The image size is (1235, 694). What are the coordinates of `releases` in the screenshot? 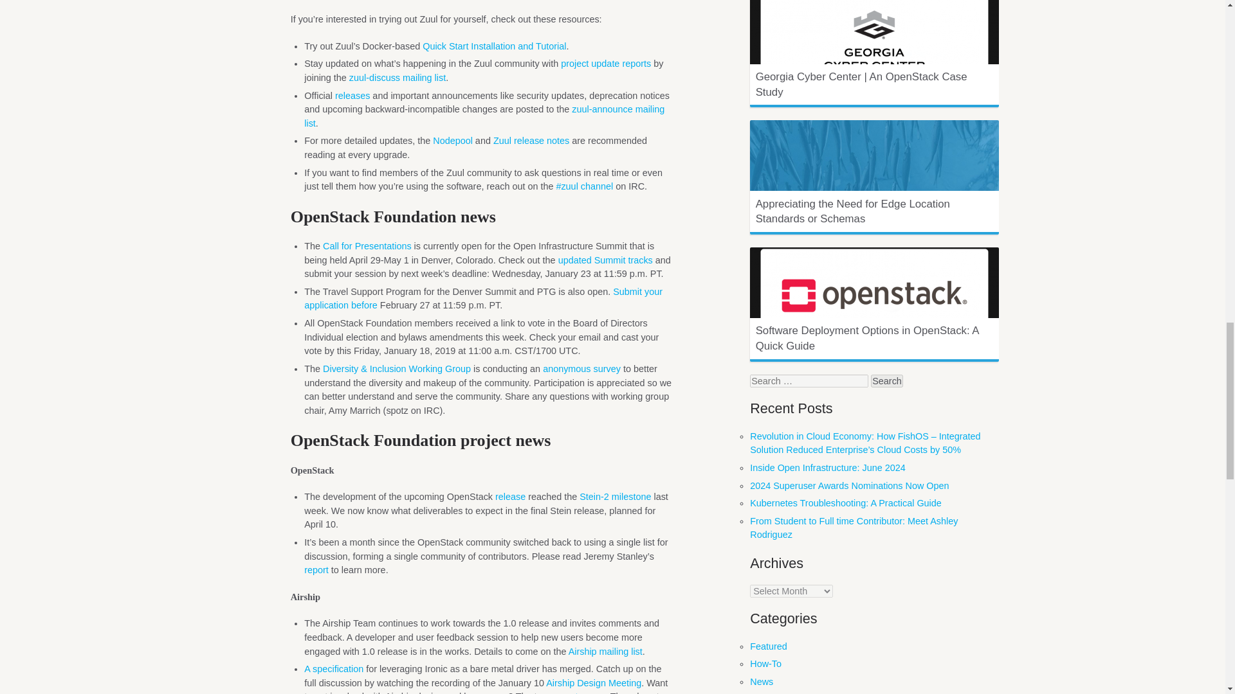 It's located at (352, 95).